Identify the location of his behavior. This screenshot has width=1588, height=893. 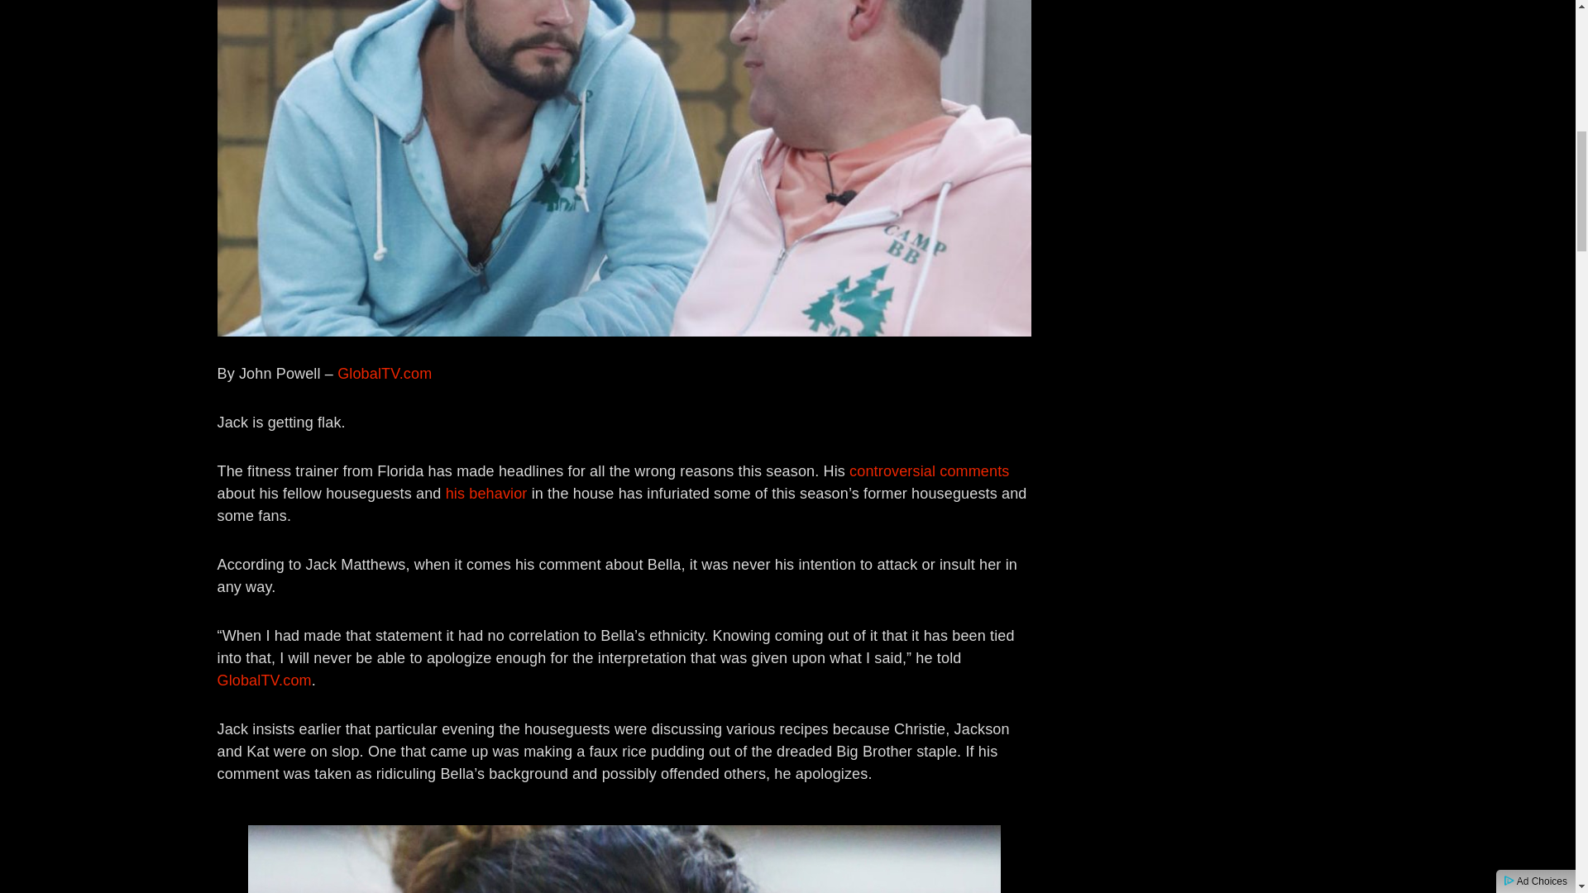
(486, 493).